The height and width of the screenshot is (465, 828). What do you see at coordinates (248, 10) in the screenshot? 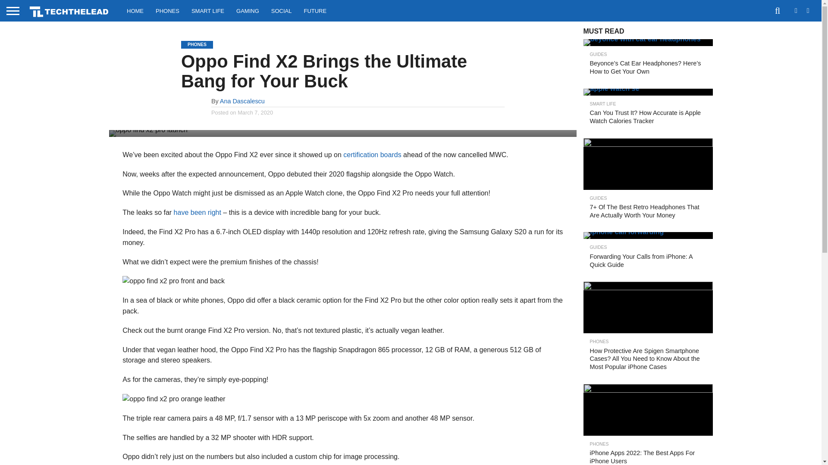
I see `GAMING` at bounding box center [248, 10].